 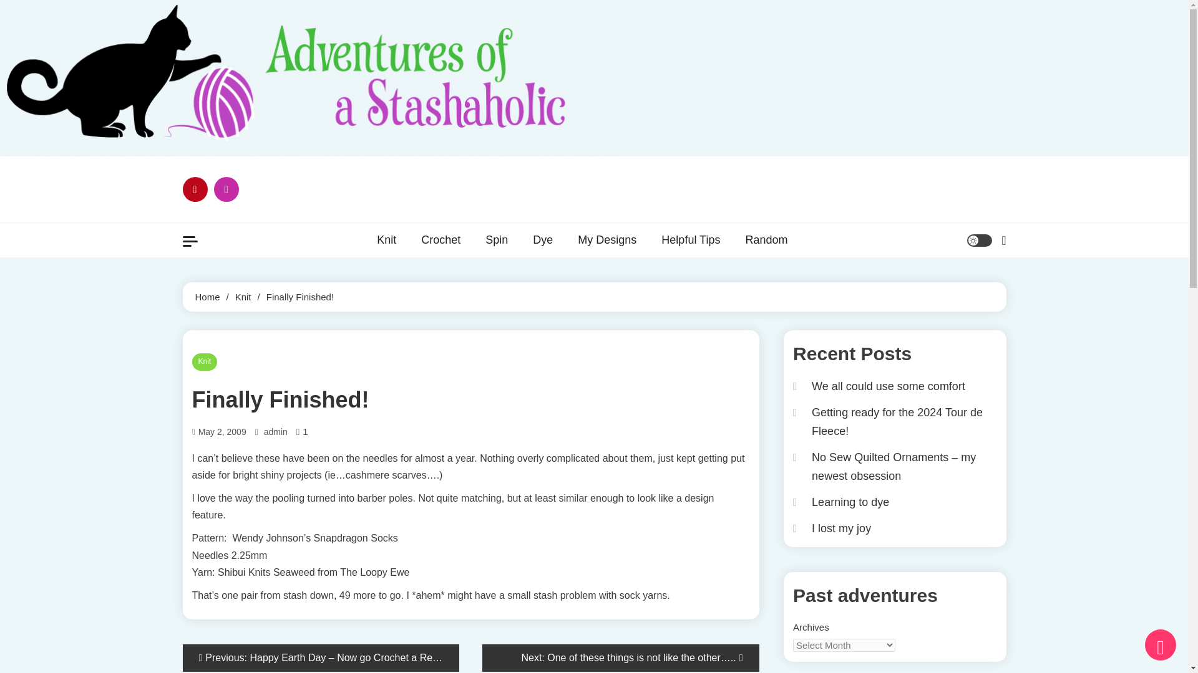 I want to click on Adventures of a Stashaholic, so click(x=616, y=203).